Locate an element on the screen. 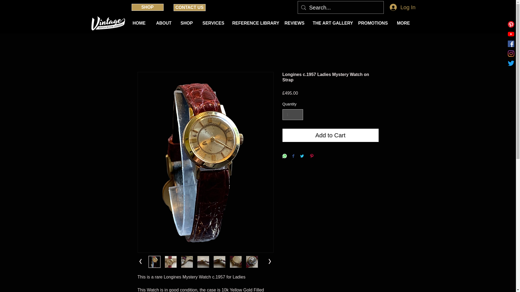  1 is located at coordinates (292, 115).